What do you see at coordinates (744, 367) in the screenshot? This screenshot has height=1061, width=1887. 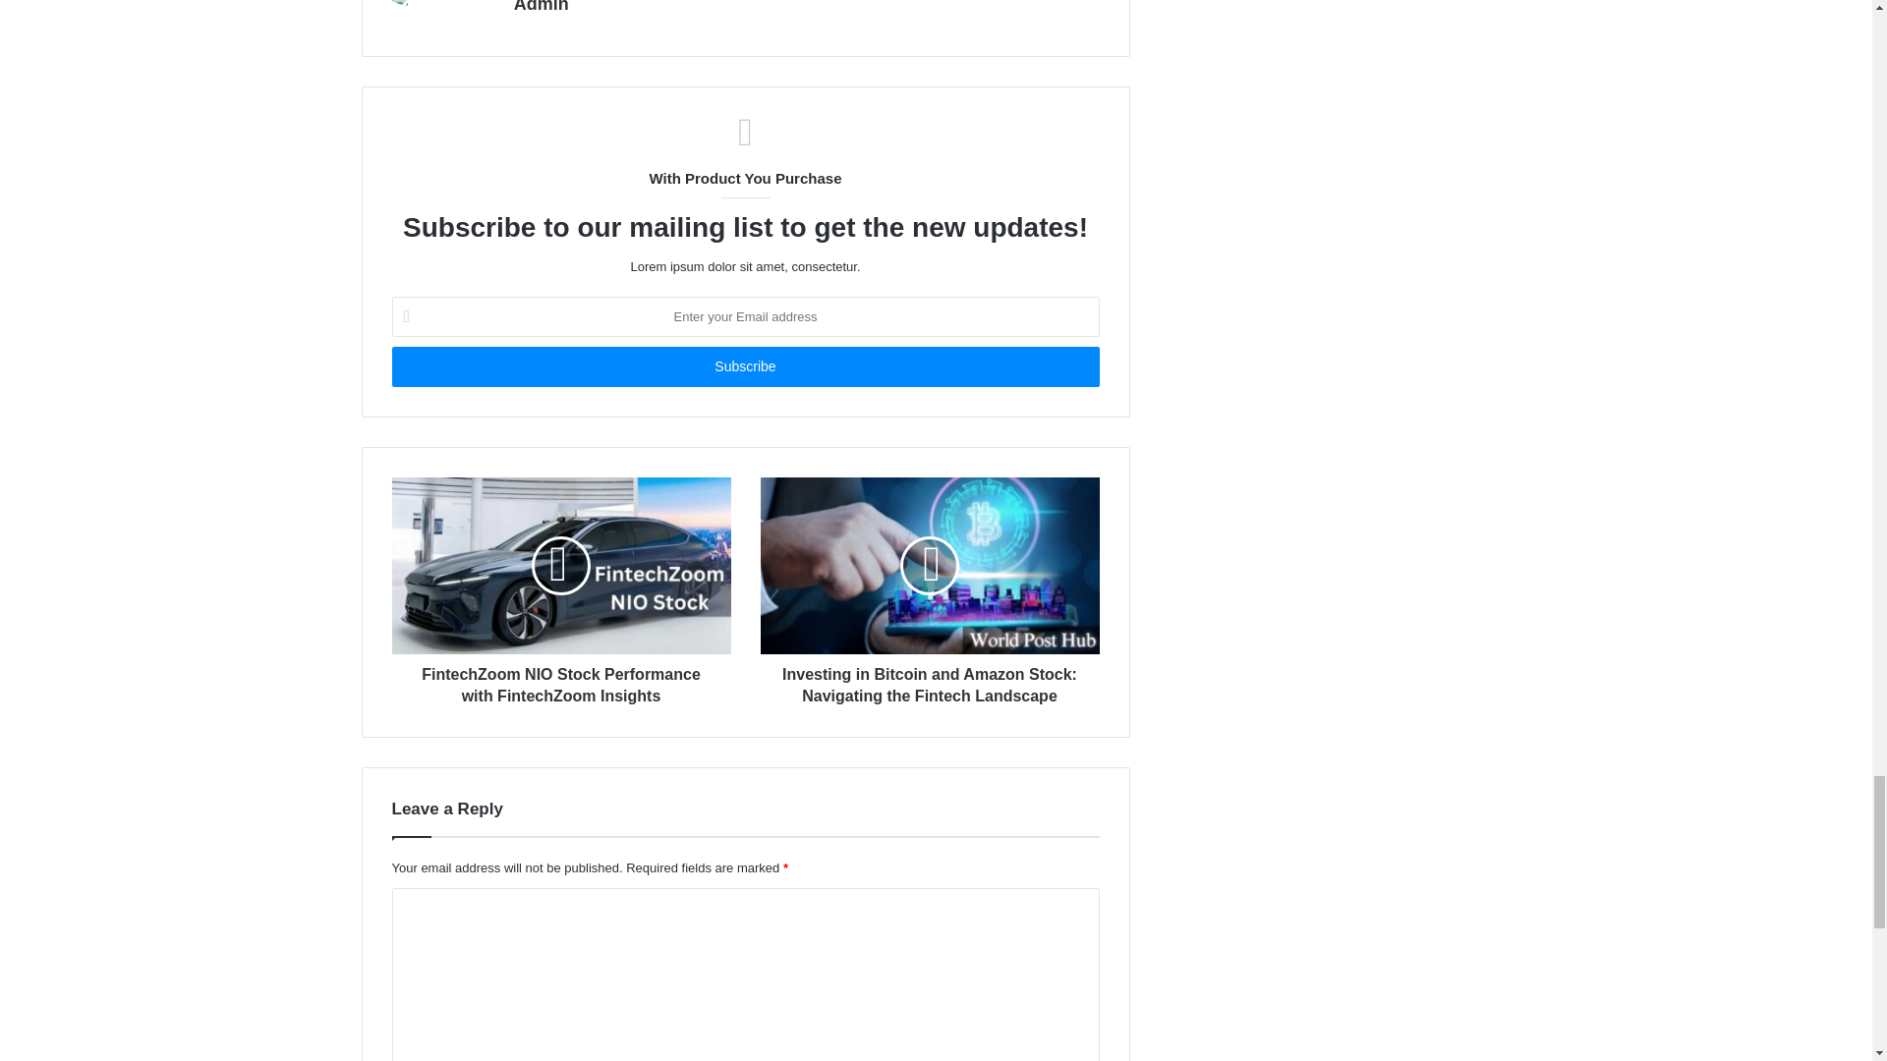 I see `Subscribe` at bounding box center [744, 367].